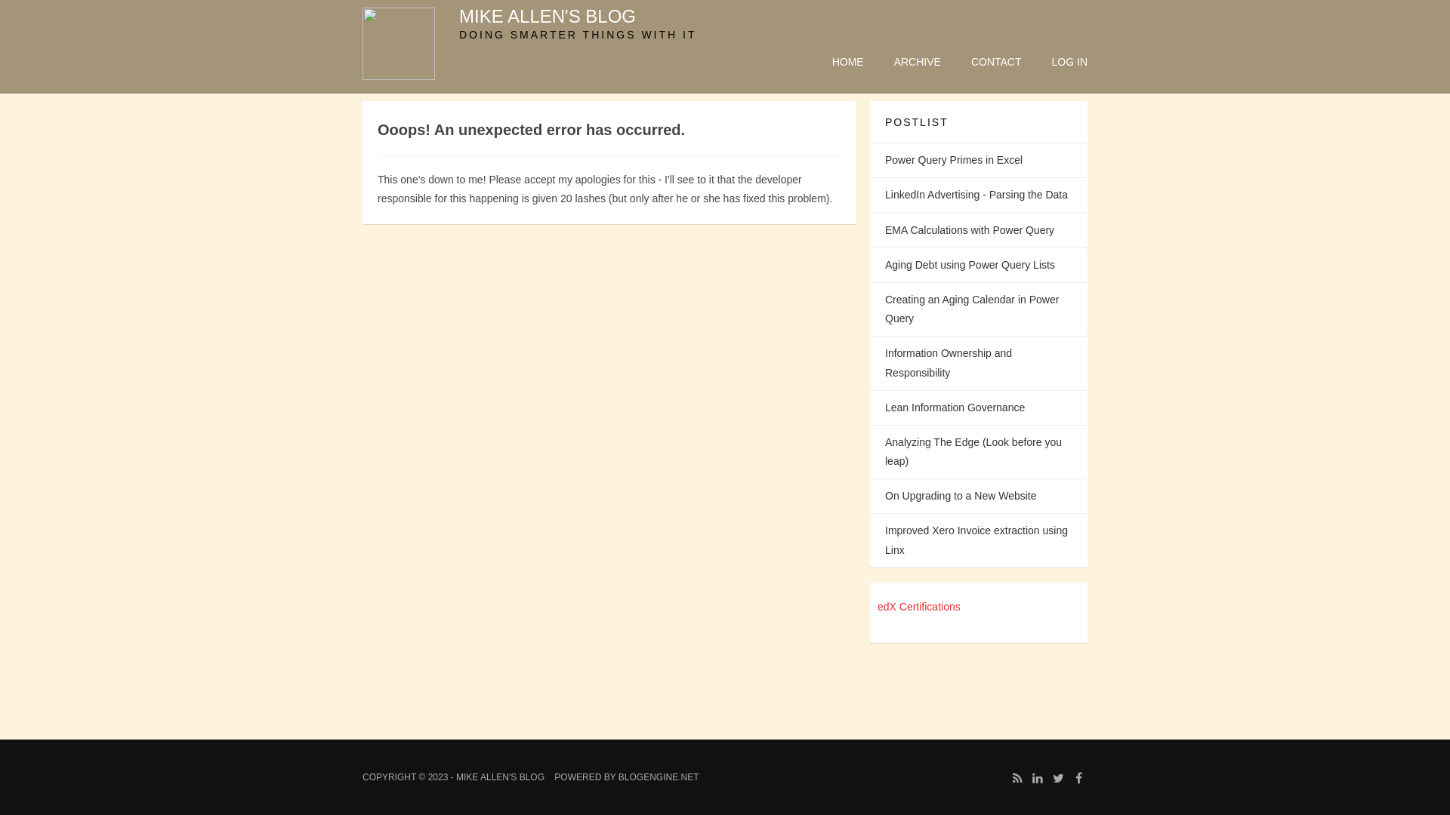 This screenshot has height=815, width=1450. I want to click on Analyzing The Edge (Look before you leap), so click(979, 451).